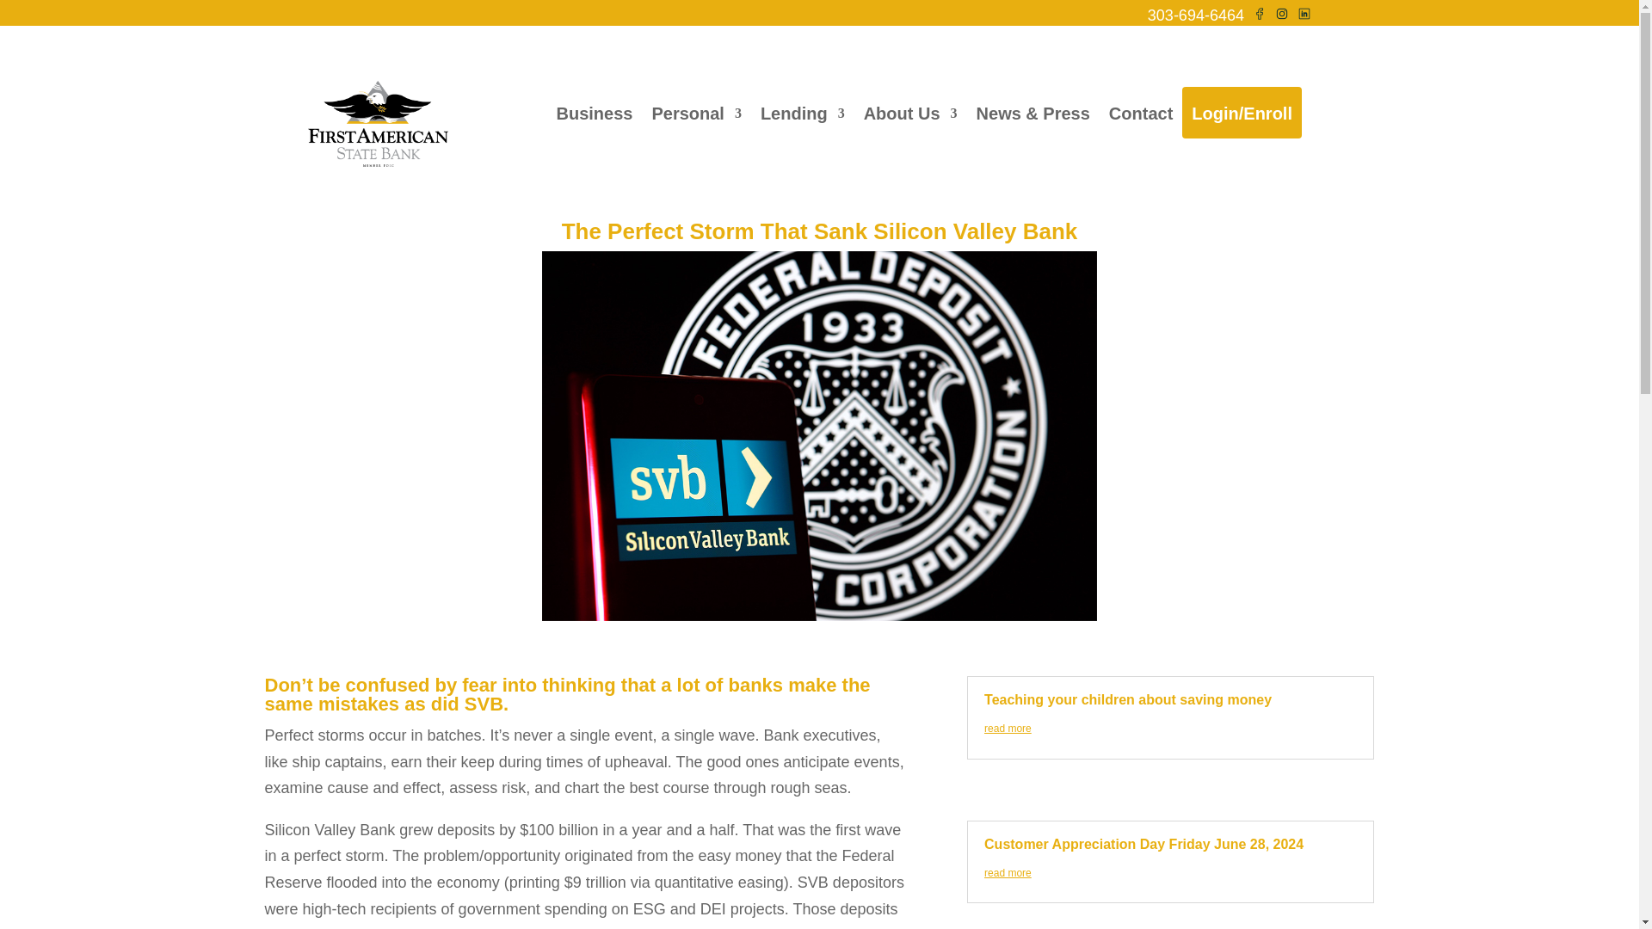 The image size is (1652, 929). Describe the element at coordinates (802, 113) in the screenshot. I see `Lending` at that location.